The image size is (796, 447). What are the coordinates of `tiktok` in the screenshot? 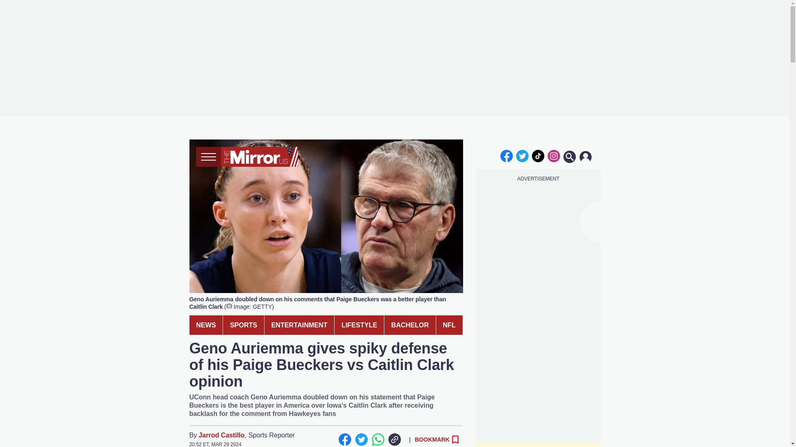 It's located at (538, 156).